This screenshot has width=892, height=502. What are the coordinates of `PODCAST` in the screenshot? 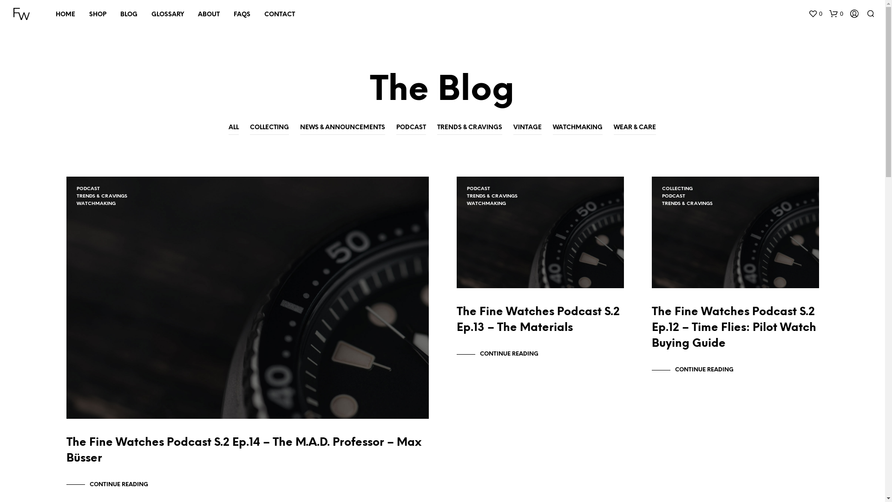 It's located at (88, 189).